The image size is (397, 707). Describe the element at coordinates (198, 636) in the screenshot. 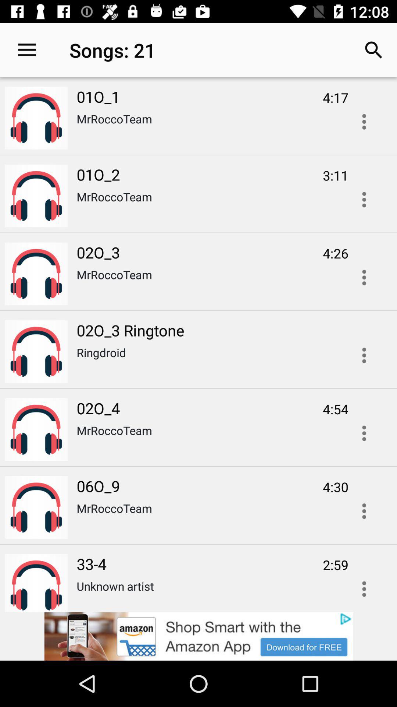

I see `open advertisement page` at that location.